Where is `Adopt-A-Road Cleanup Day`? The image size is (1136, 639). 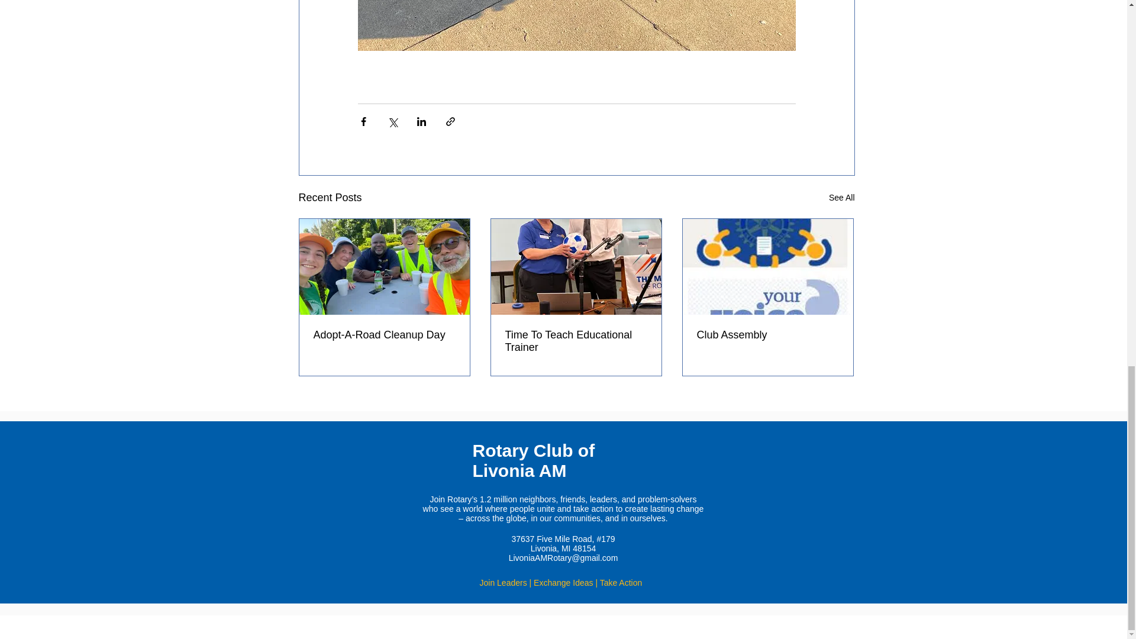 Adopt-A-Road Cleanup Day is located at coordinates (384, 335).